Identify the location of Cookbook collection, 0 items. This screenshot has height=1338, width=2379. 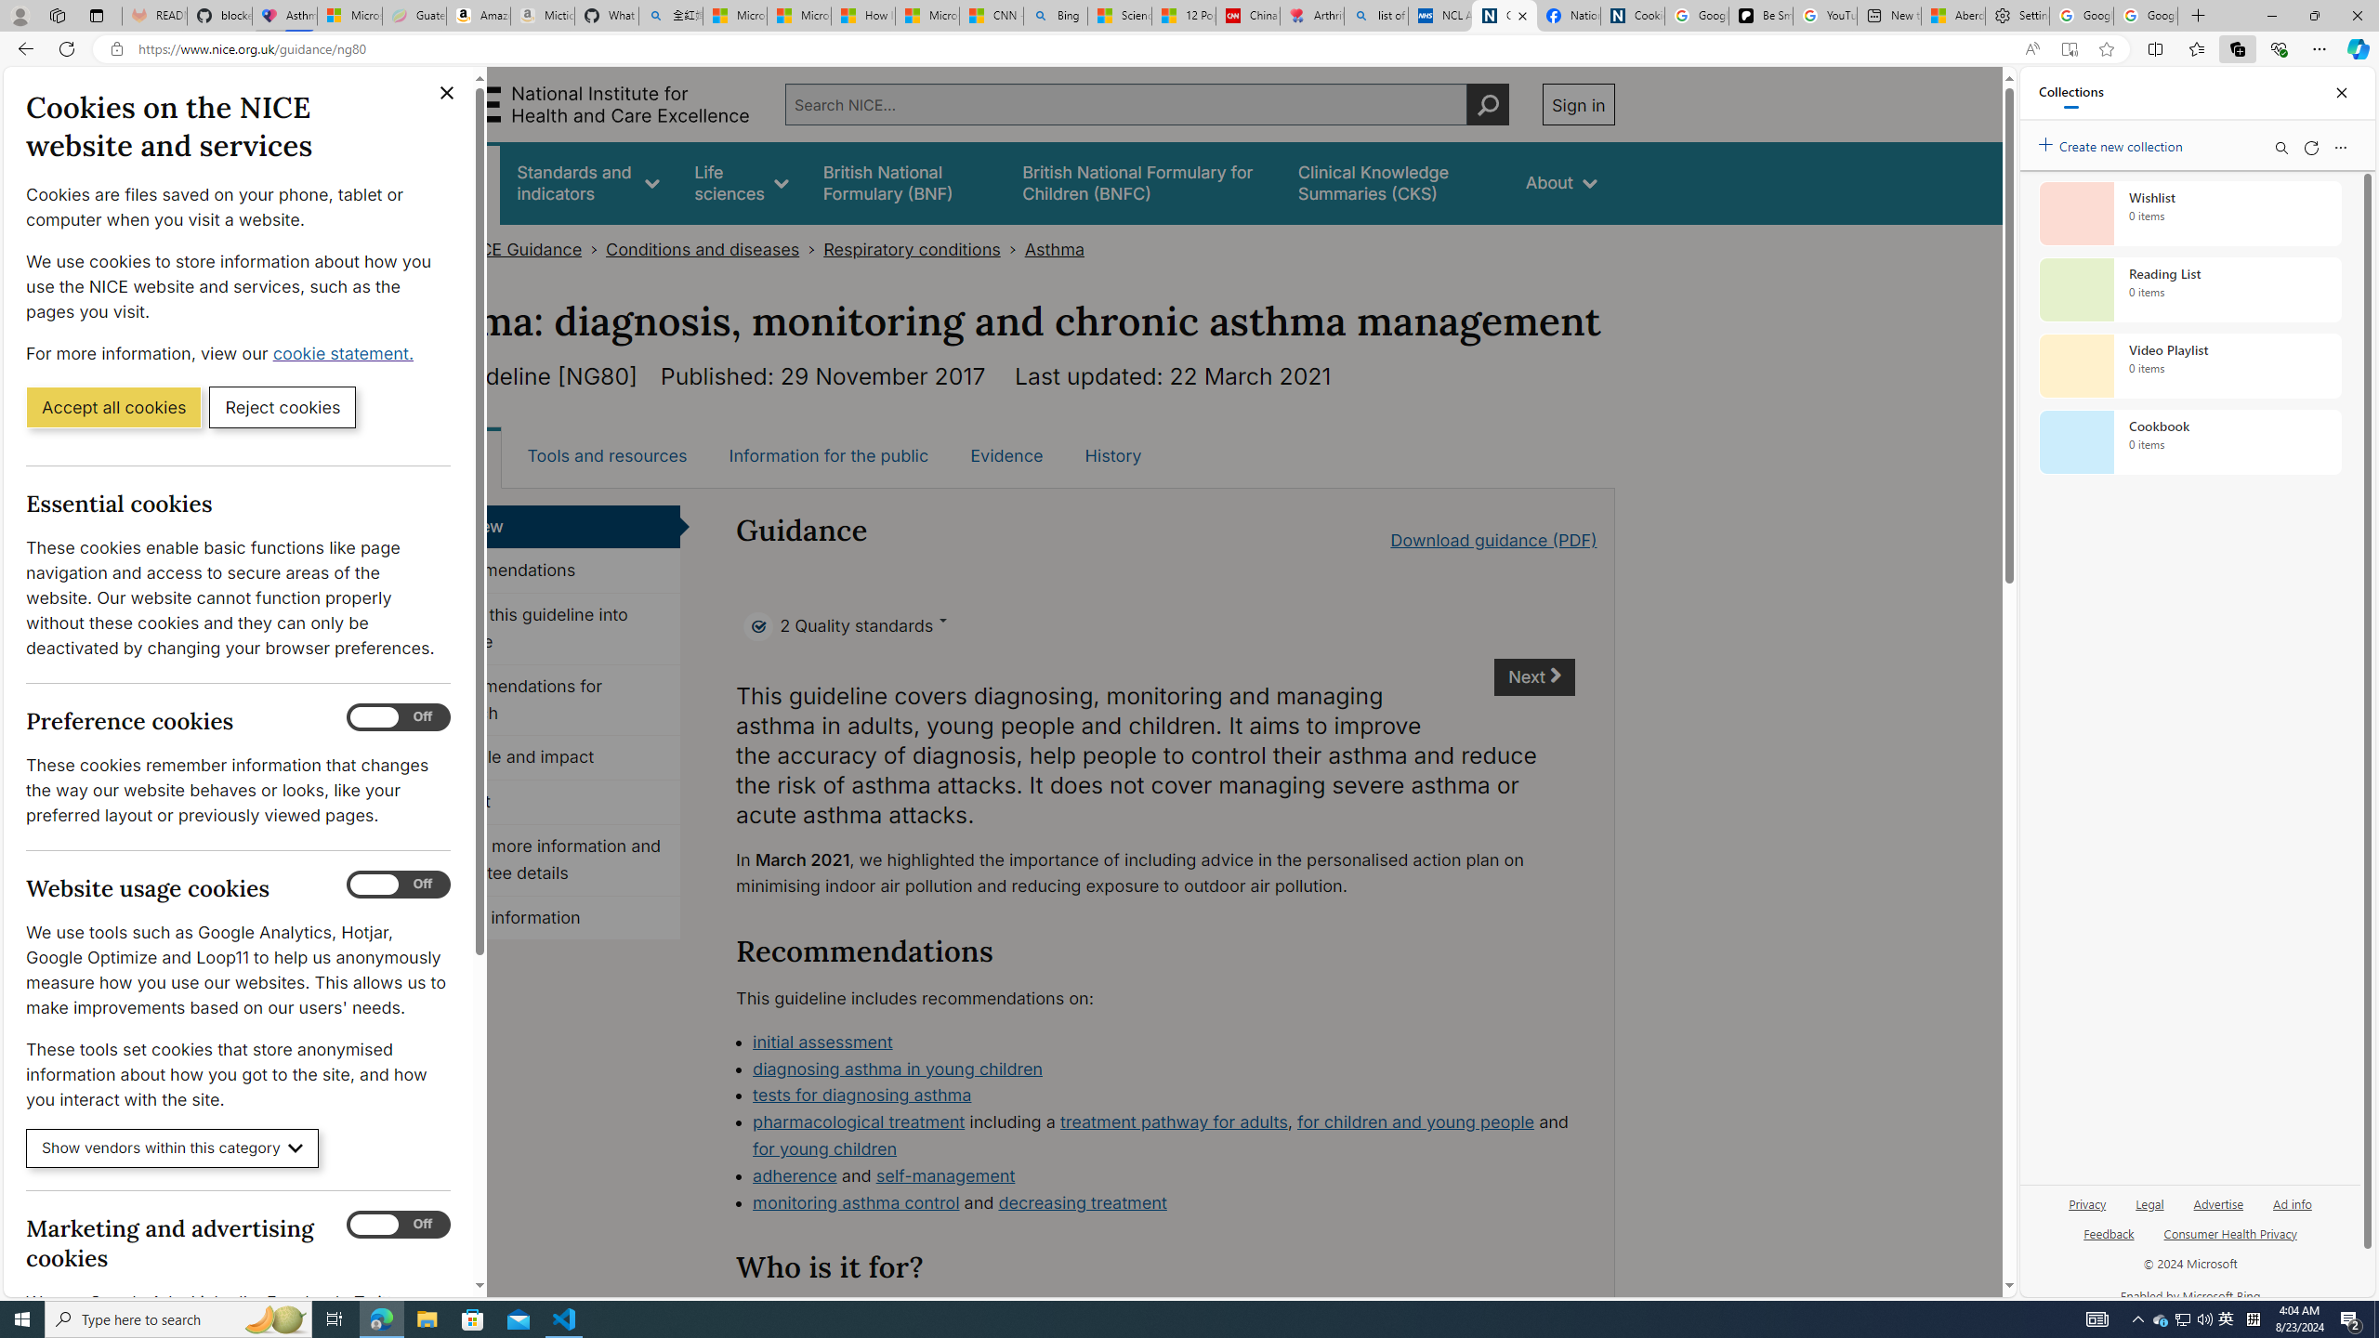
(2189, 442).